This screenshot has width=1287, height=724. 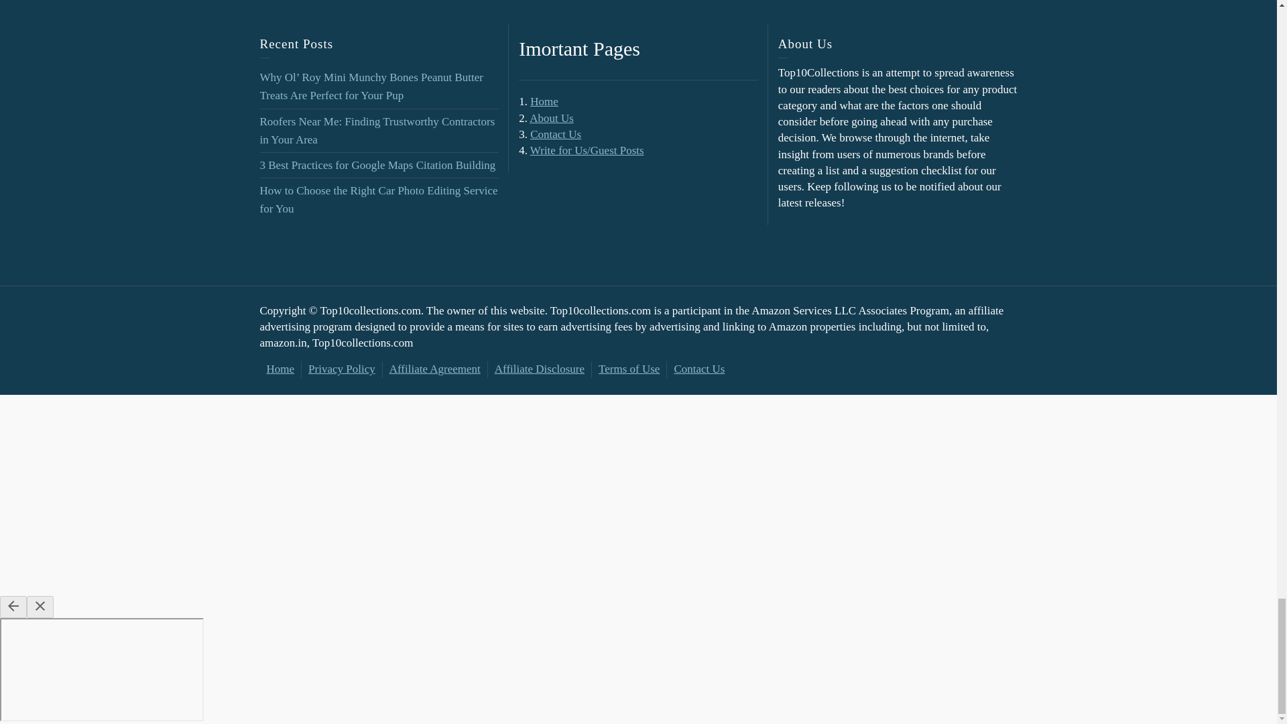 I want to click on Home, so click(x=544, y=101).